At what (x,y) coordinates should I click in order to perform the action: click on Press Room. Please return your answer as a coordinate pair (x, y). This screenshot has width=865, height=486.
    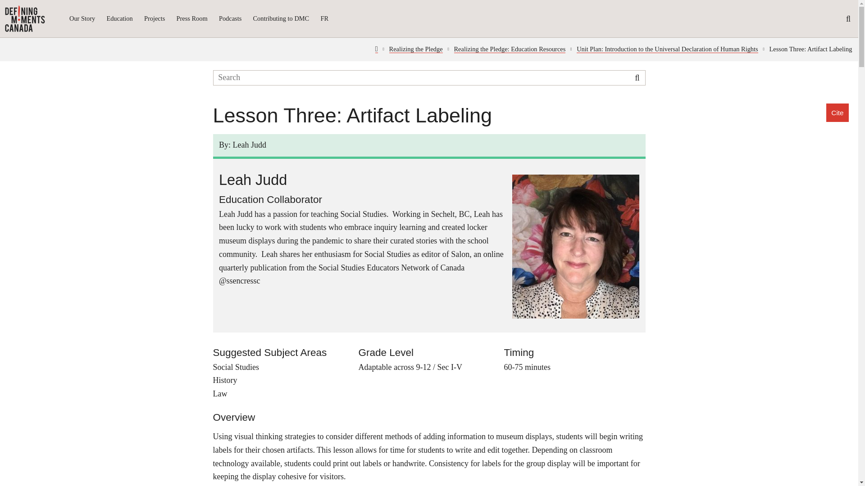
    Looking at the image, I should click on (192, 19).